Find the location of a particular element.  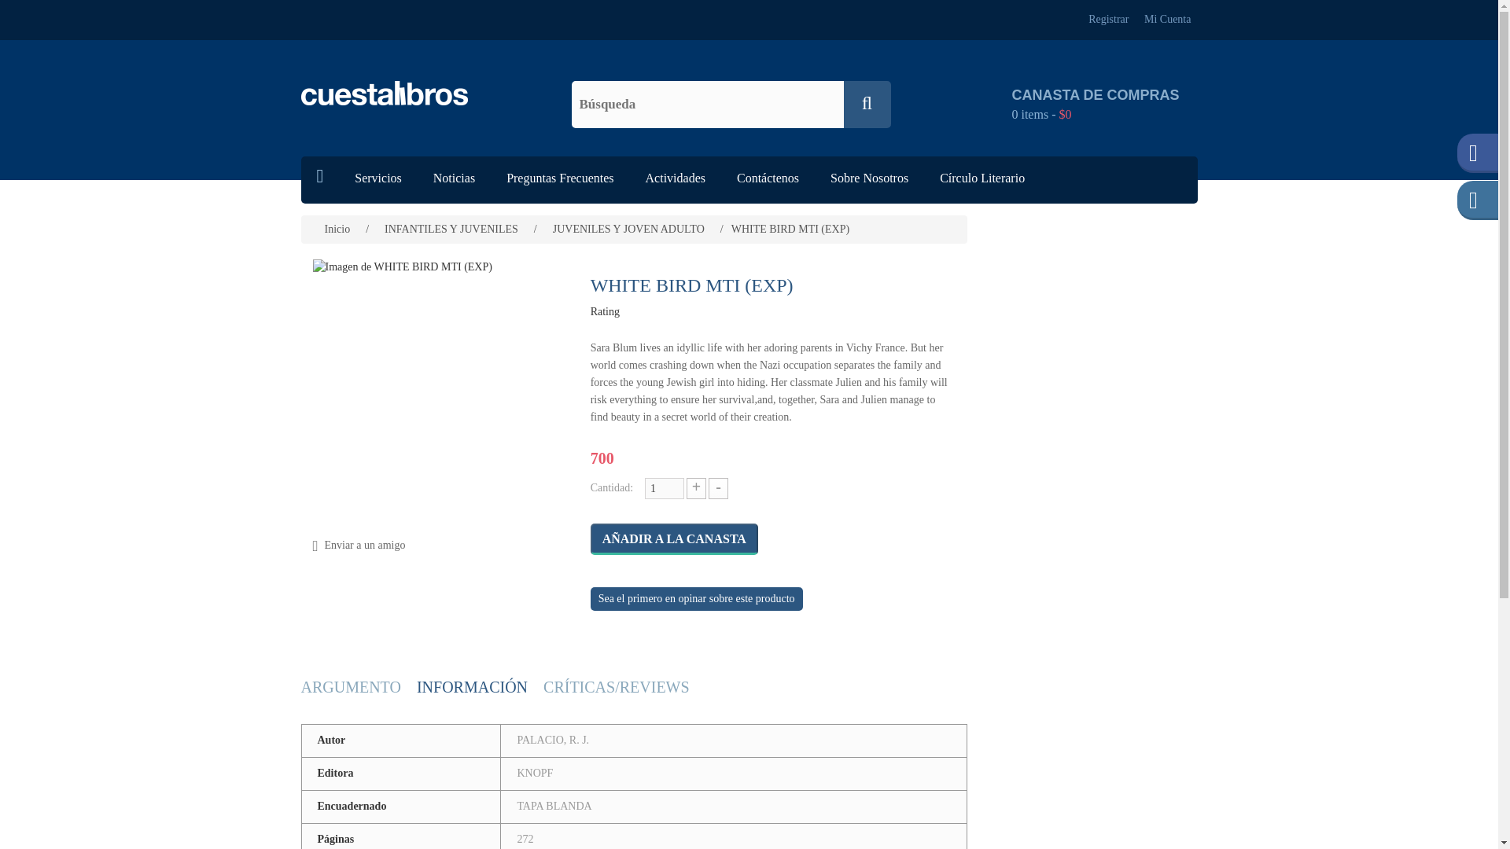

Sobre Nosotros is located at coordinates (870, 179).